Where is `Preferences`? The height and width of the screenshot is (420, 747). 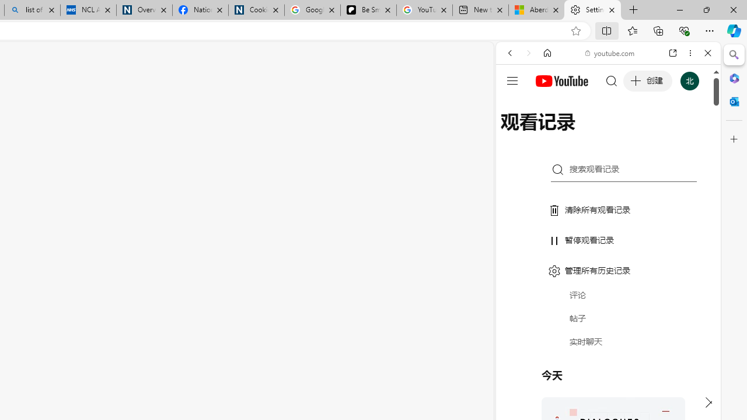 Preferences is located at coordinates (694, 133).